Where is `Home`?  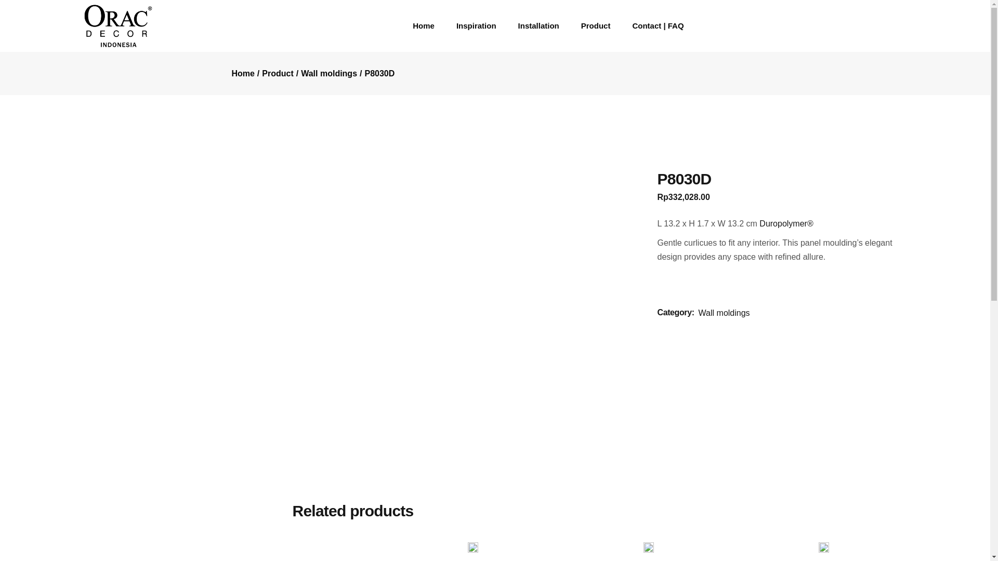
Home is located at coordinates (243, 73).